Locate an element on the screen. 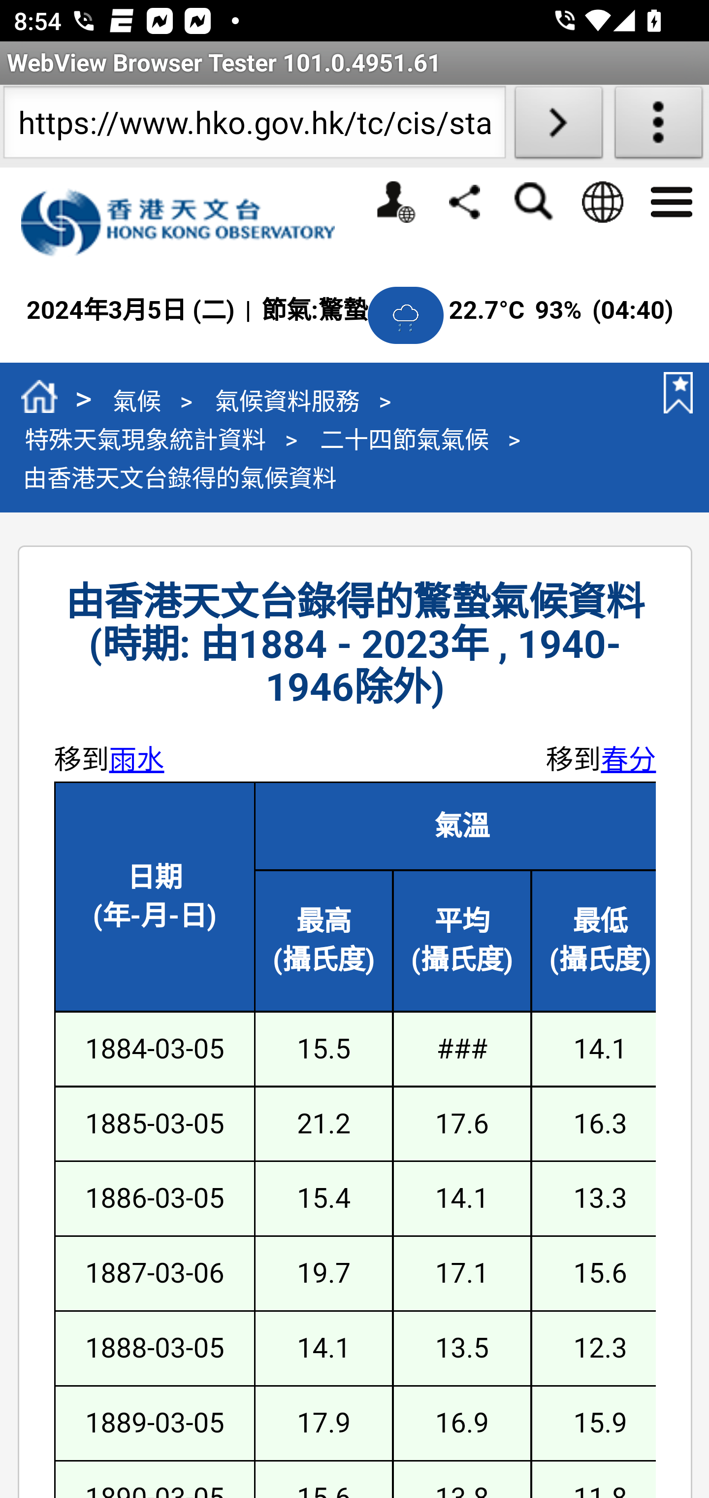 This screenshot has width=709, height=1498. 雨水 is located at coordinates (137, 758).